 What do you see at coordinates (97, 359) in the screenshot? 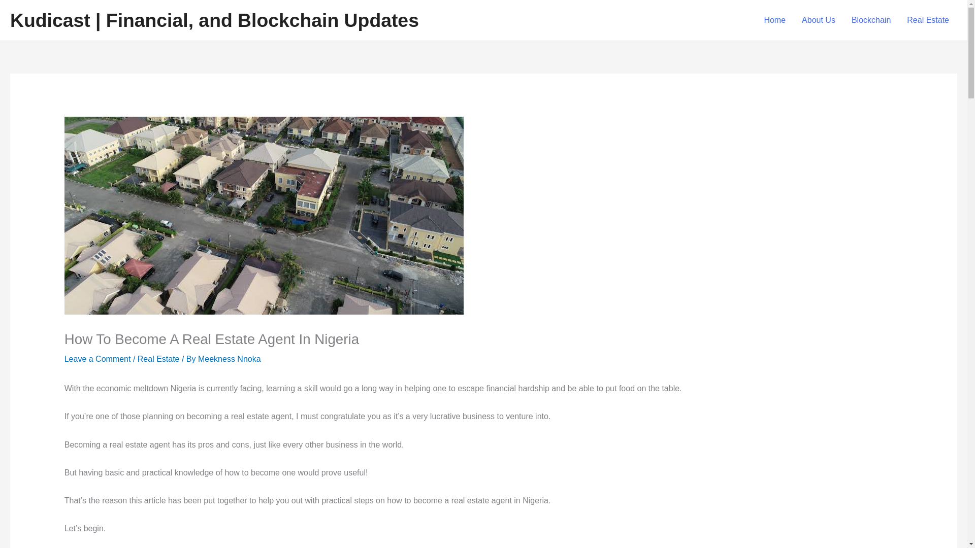
I see `Leave a Comment` at bounding box center [97, 359].